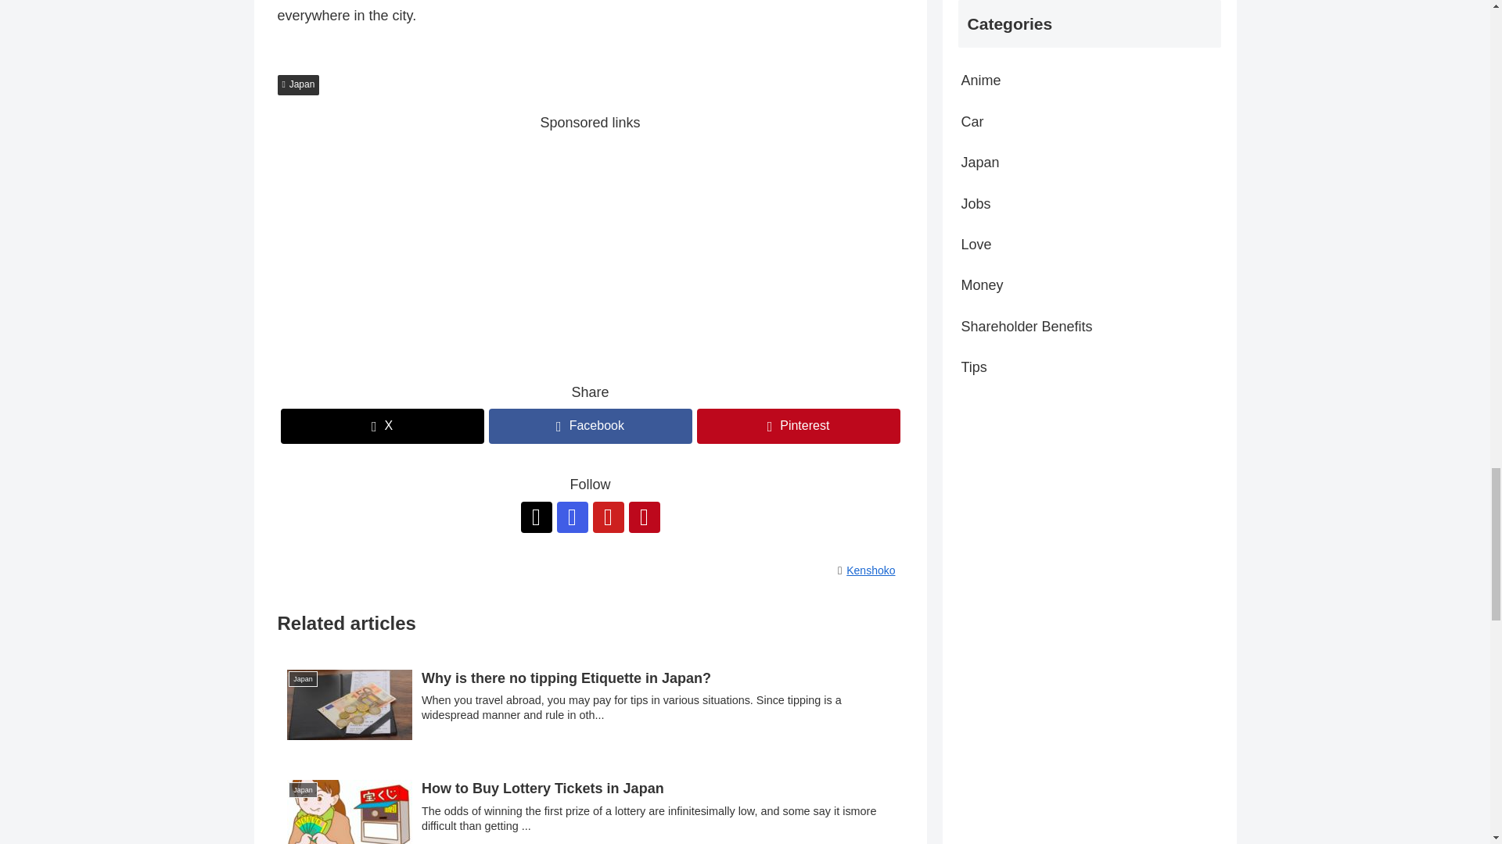  What do you see at coordinates (537, 517) in the screenshot?
I see `Follow X` at bounding box center [537, 517].